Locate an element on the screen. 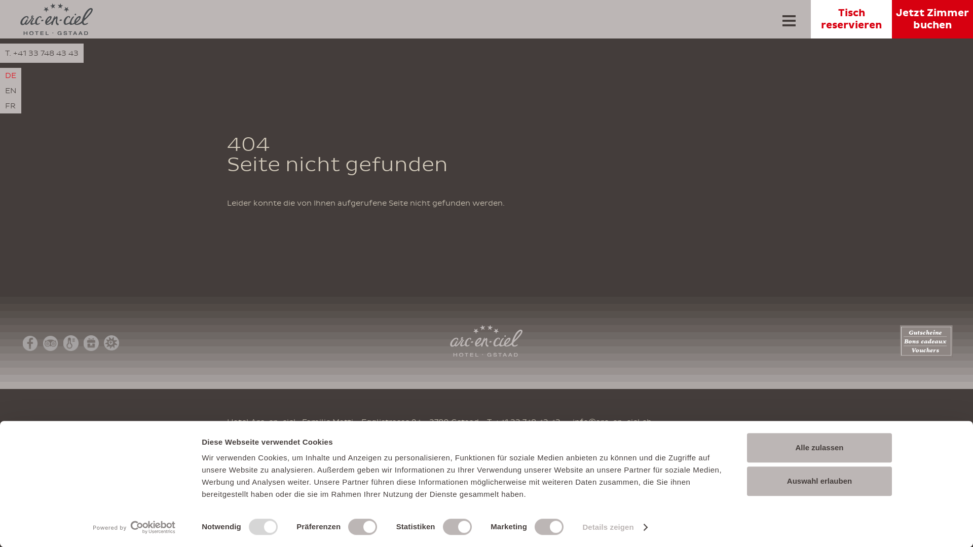  Tisch reservieren is located at coordinates (851, 19).